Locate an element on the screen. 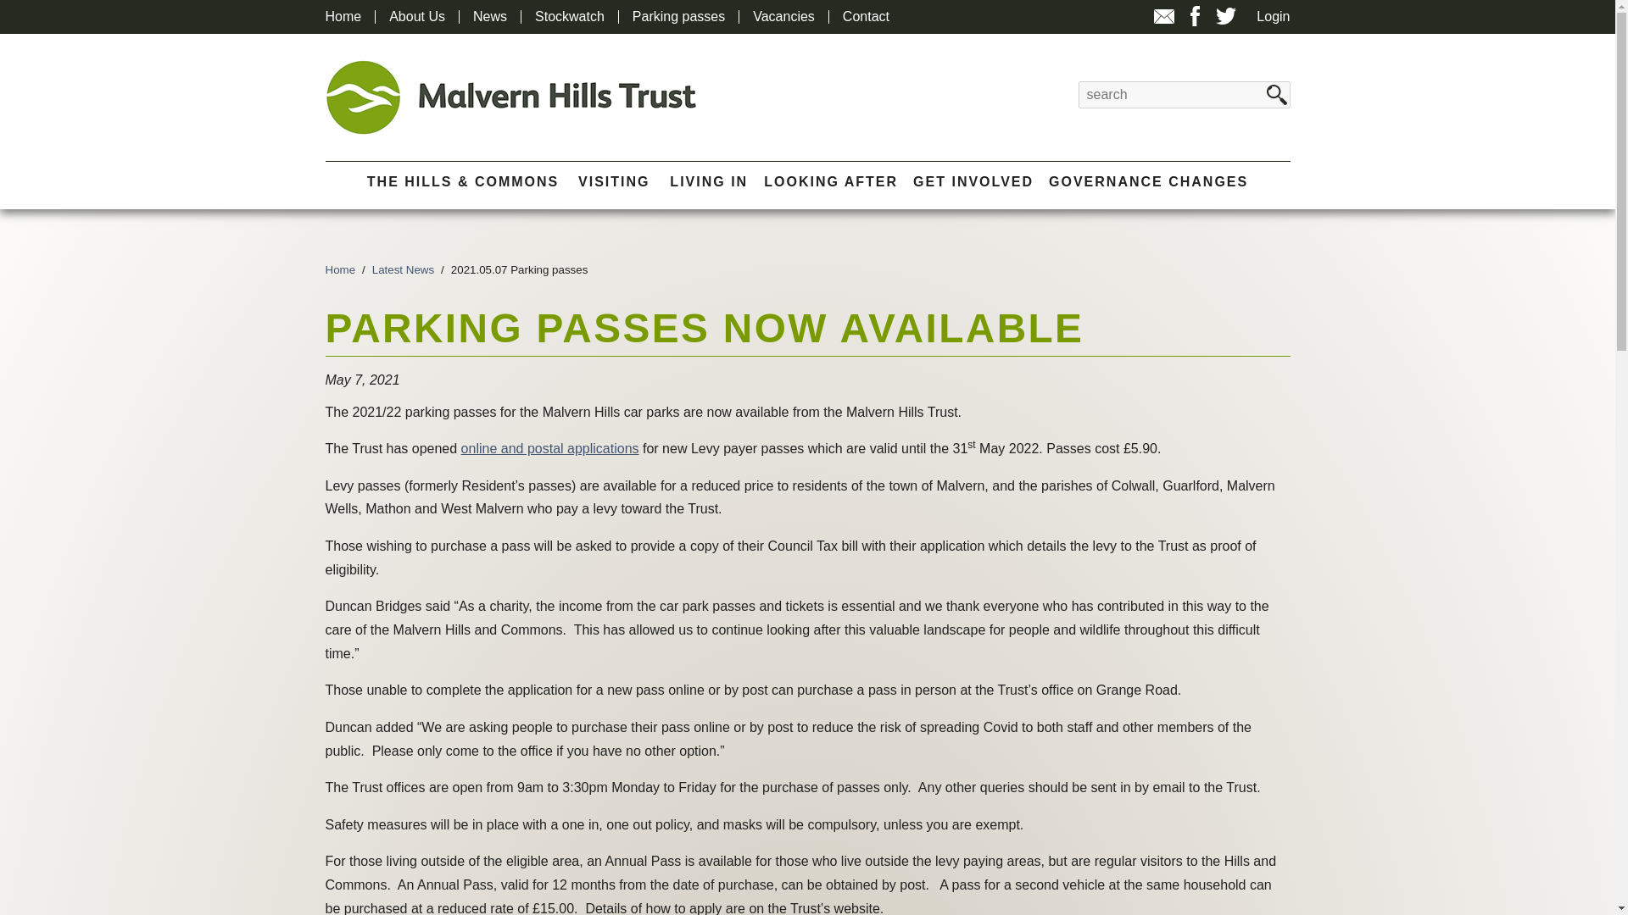  LIVING IN is located at coordinates (708, 181).